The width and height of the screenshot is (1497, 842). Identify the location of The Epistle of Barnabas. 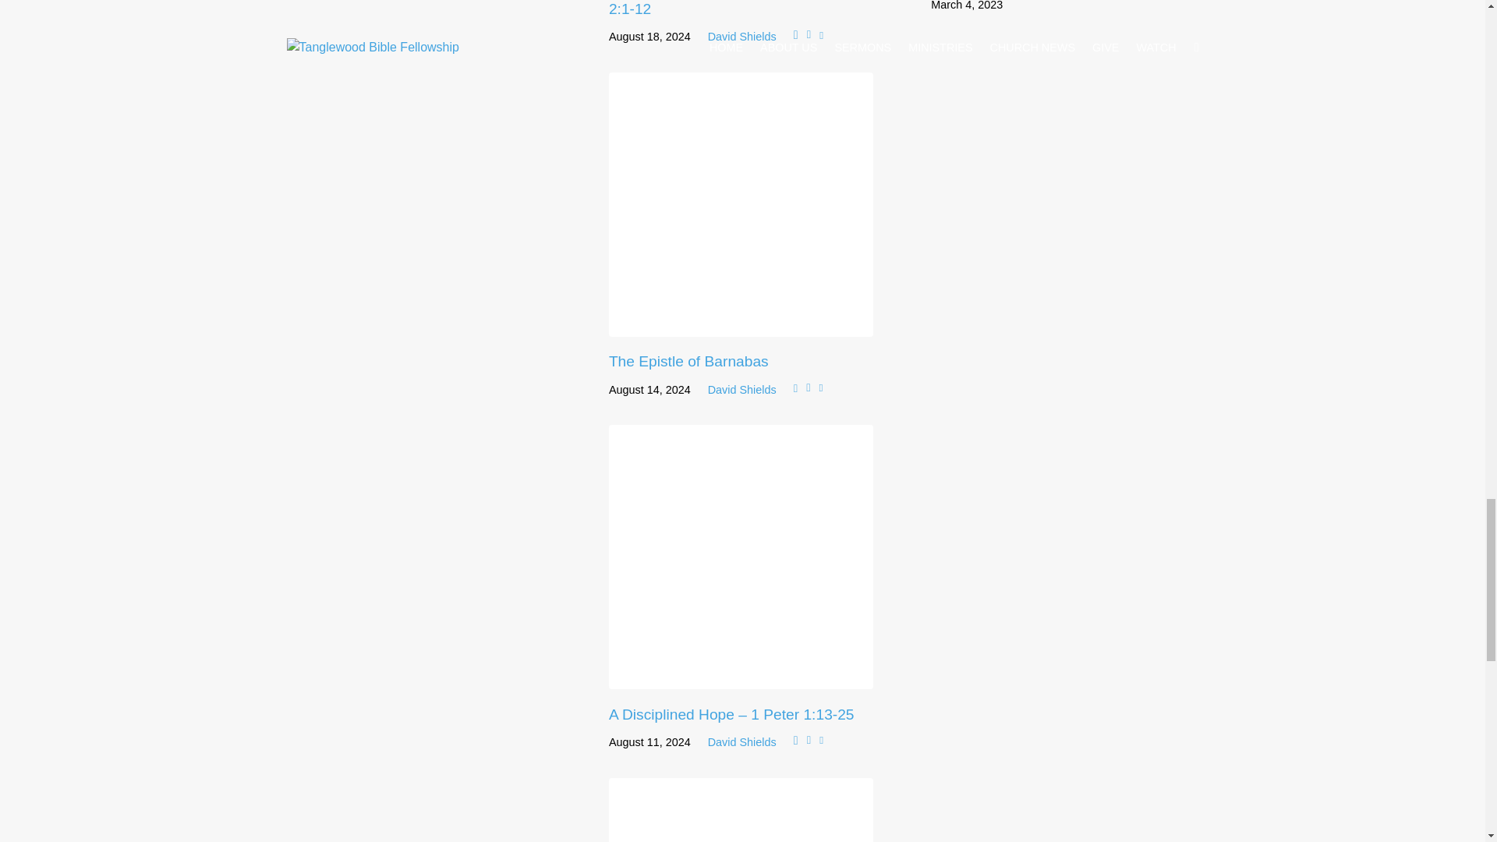
(689, 361).